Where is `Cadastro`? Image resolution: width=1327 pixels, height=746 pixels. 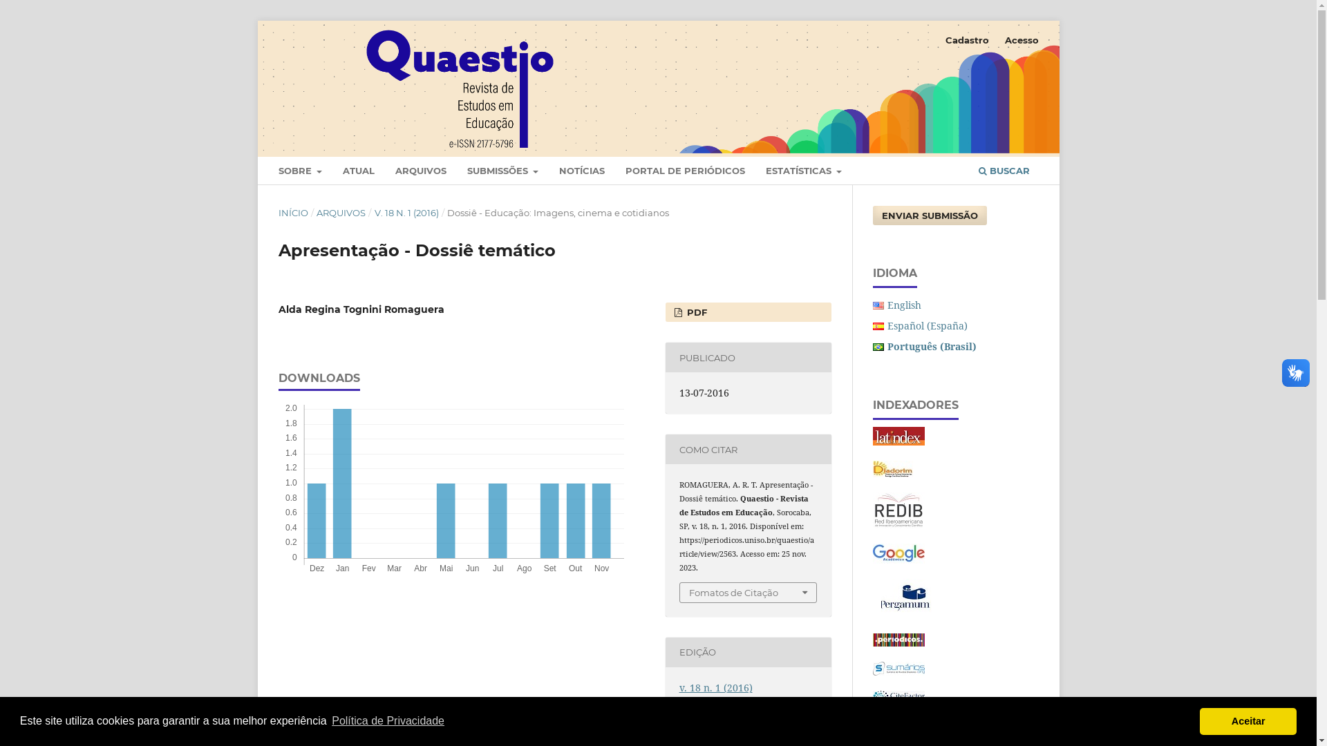
Cadastro is located at coordinates (968, 40).